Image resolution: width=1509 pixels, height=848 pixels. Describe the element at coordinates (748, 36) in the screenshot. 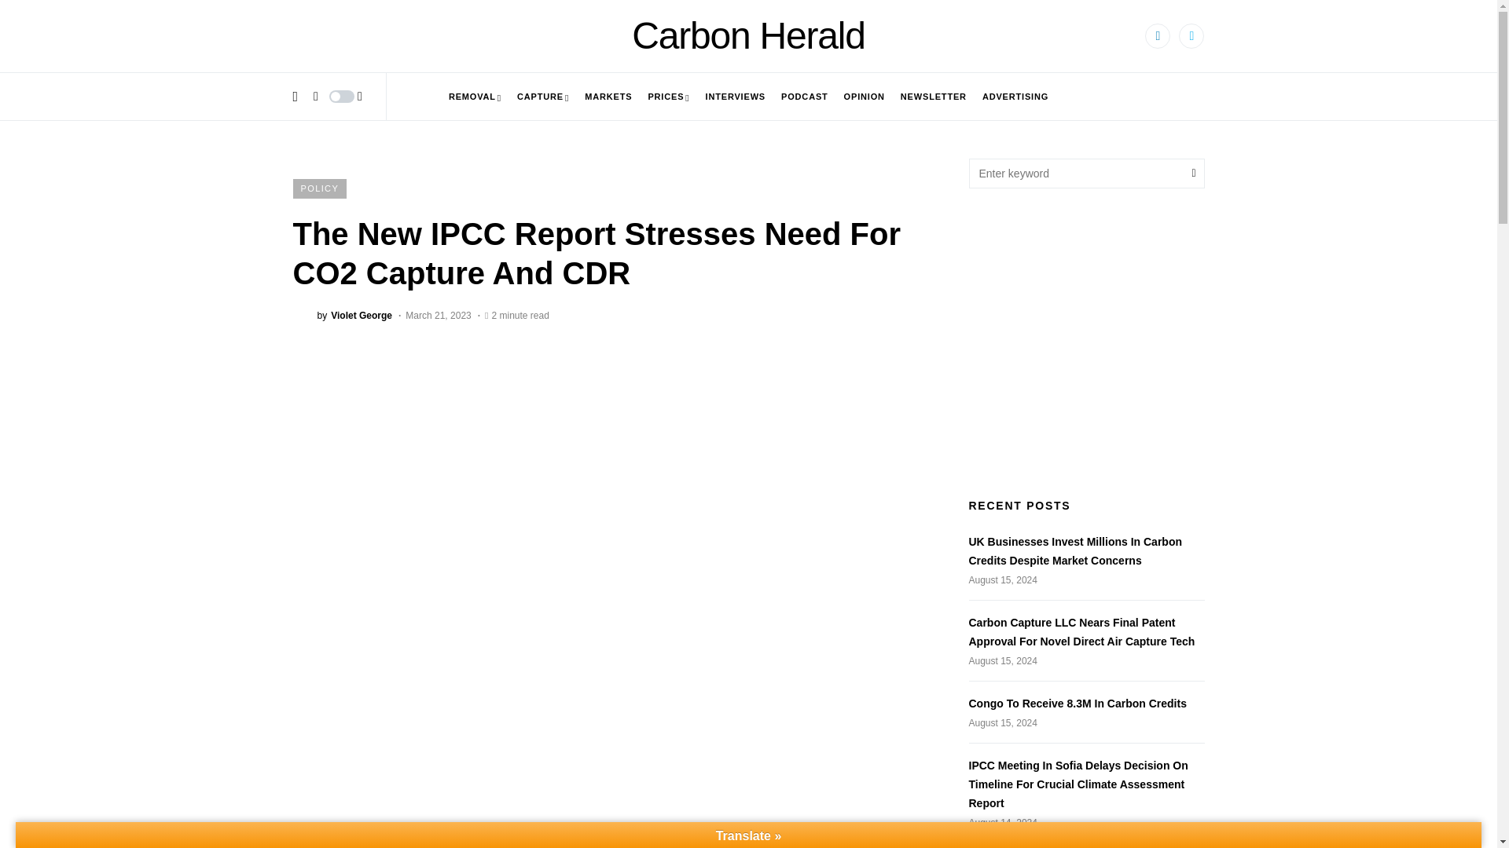

I see `Carbon Herald` at that location.